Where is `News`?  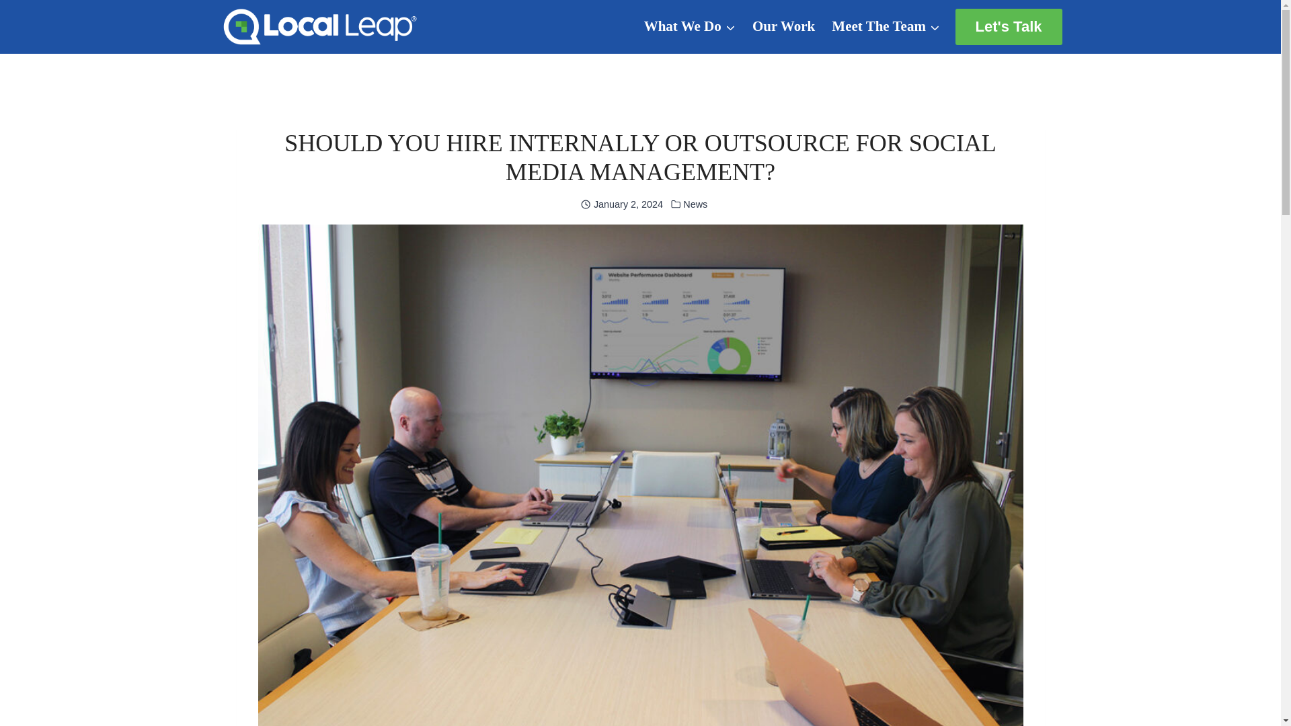 News is located at coordinates (695, 204).